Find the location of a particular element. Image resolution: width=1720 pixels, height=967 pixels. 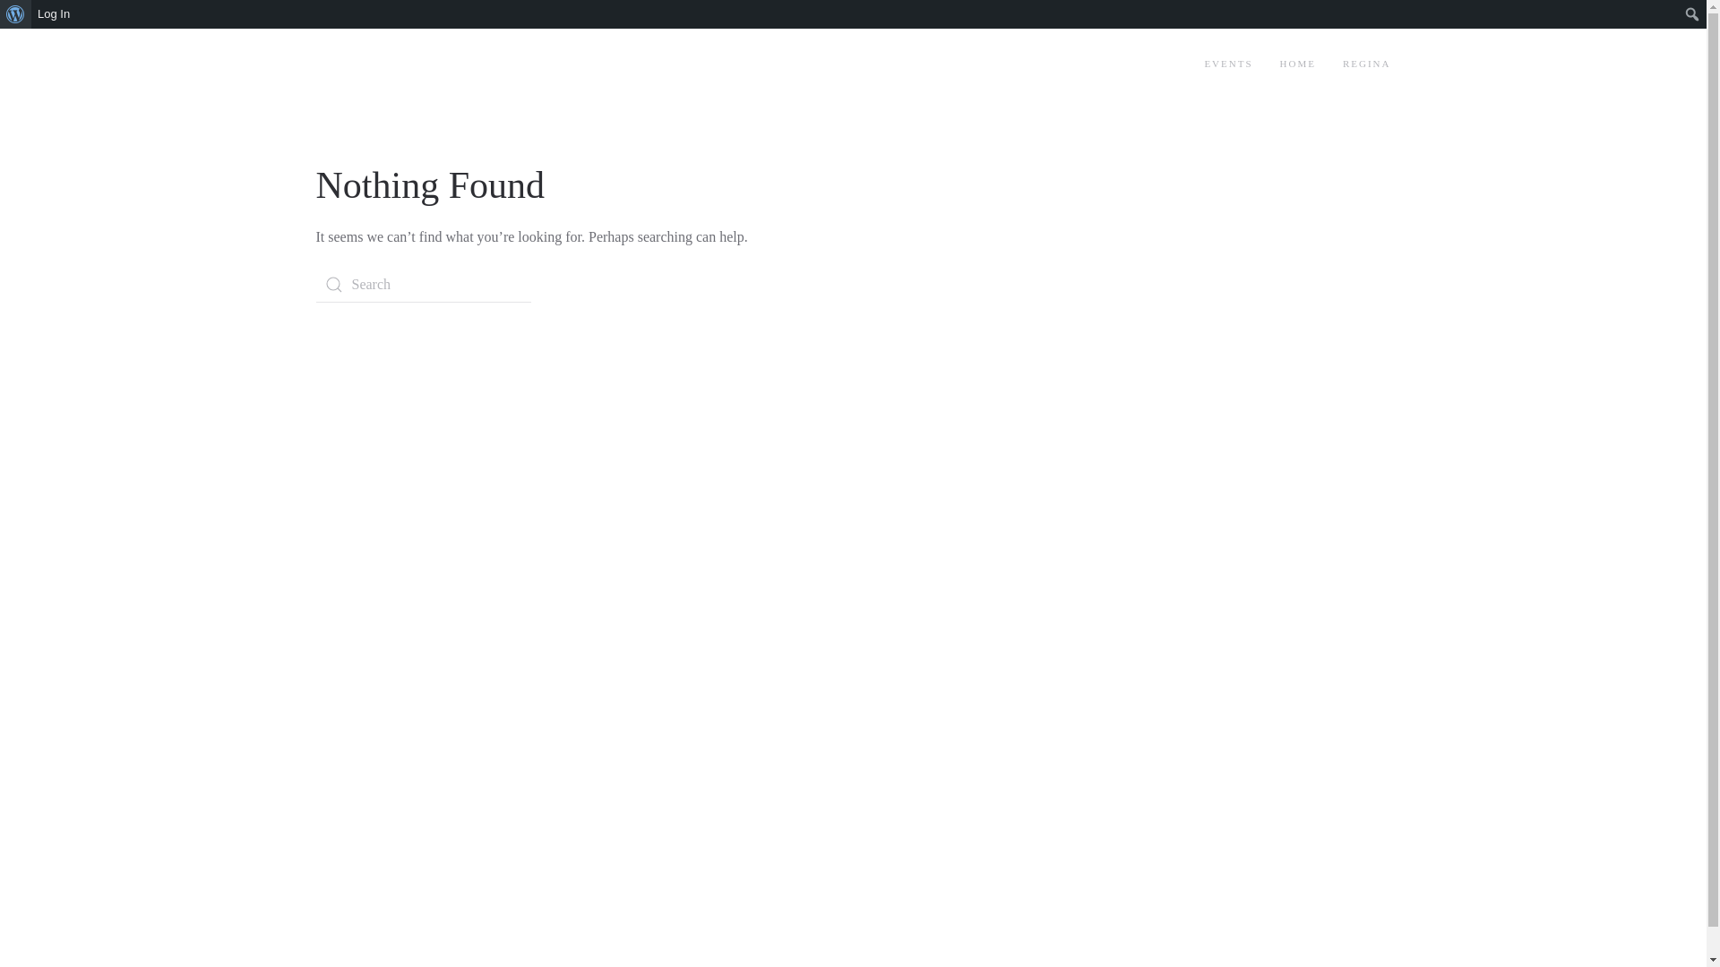

HOME is located at coordinates (1298, 64).